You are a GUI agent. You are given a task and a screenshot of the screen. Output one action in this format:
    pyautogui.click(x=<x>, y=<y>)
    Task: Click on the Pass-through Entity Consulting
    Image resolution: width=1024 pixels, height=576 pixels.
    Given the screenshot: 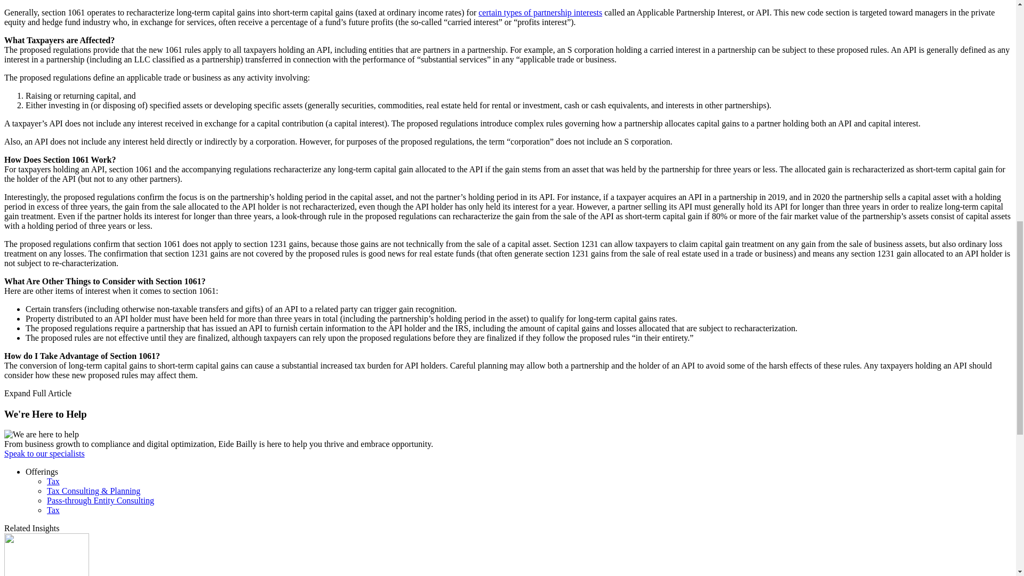 What is the action you would take?
    pyautogui.click(x=100, y=500)
    